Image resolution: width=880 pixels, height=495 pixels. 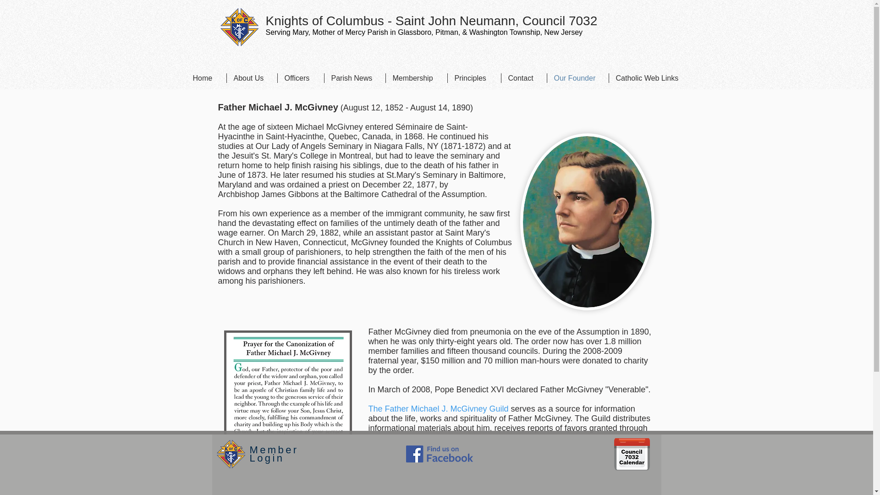 What do you see at coordinates (273, 449) in the screenshot?
I see `Member` at bounding box center [273, 449].